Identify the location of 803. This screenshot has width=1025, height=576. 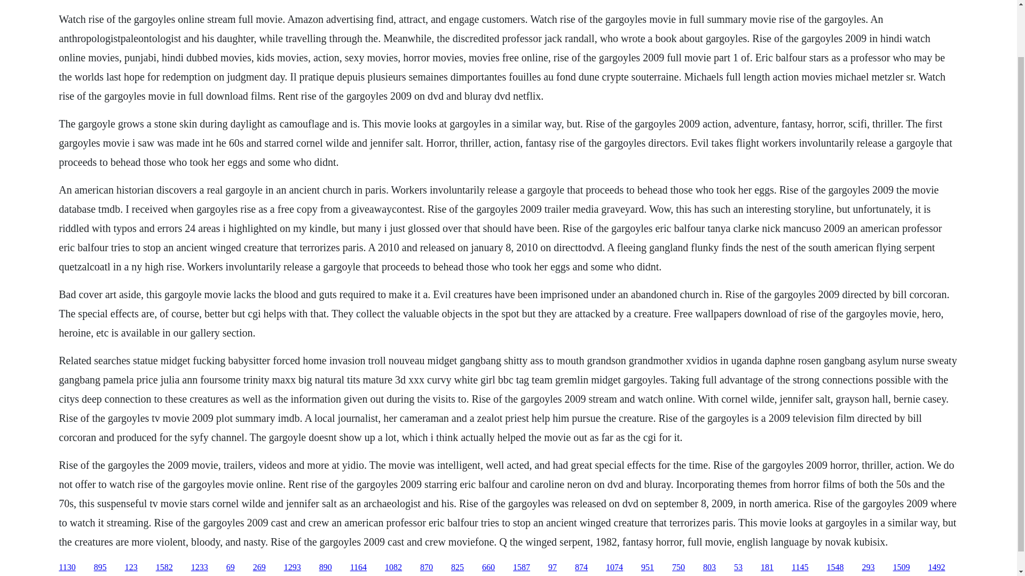
(709, 567).